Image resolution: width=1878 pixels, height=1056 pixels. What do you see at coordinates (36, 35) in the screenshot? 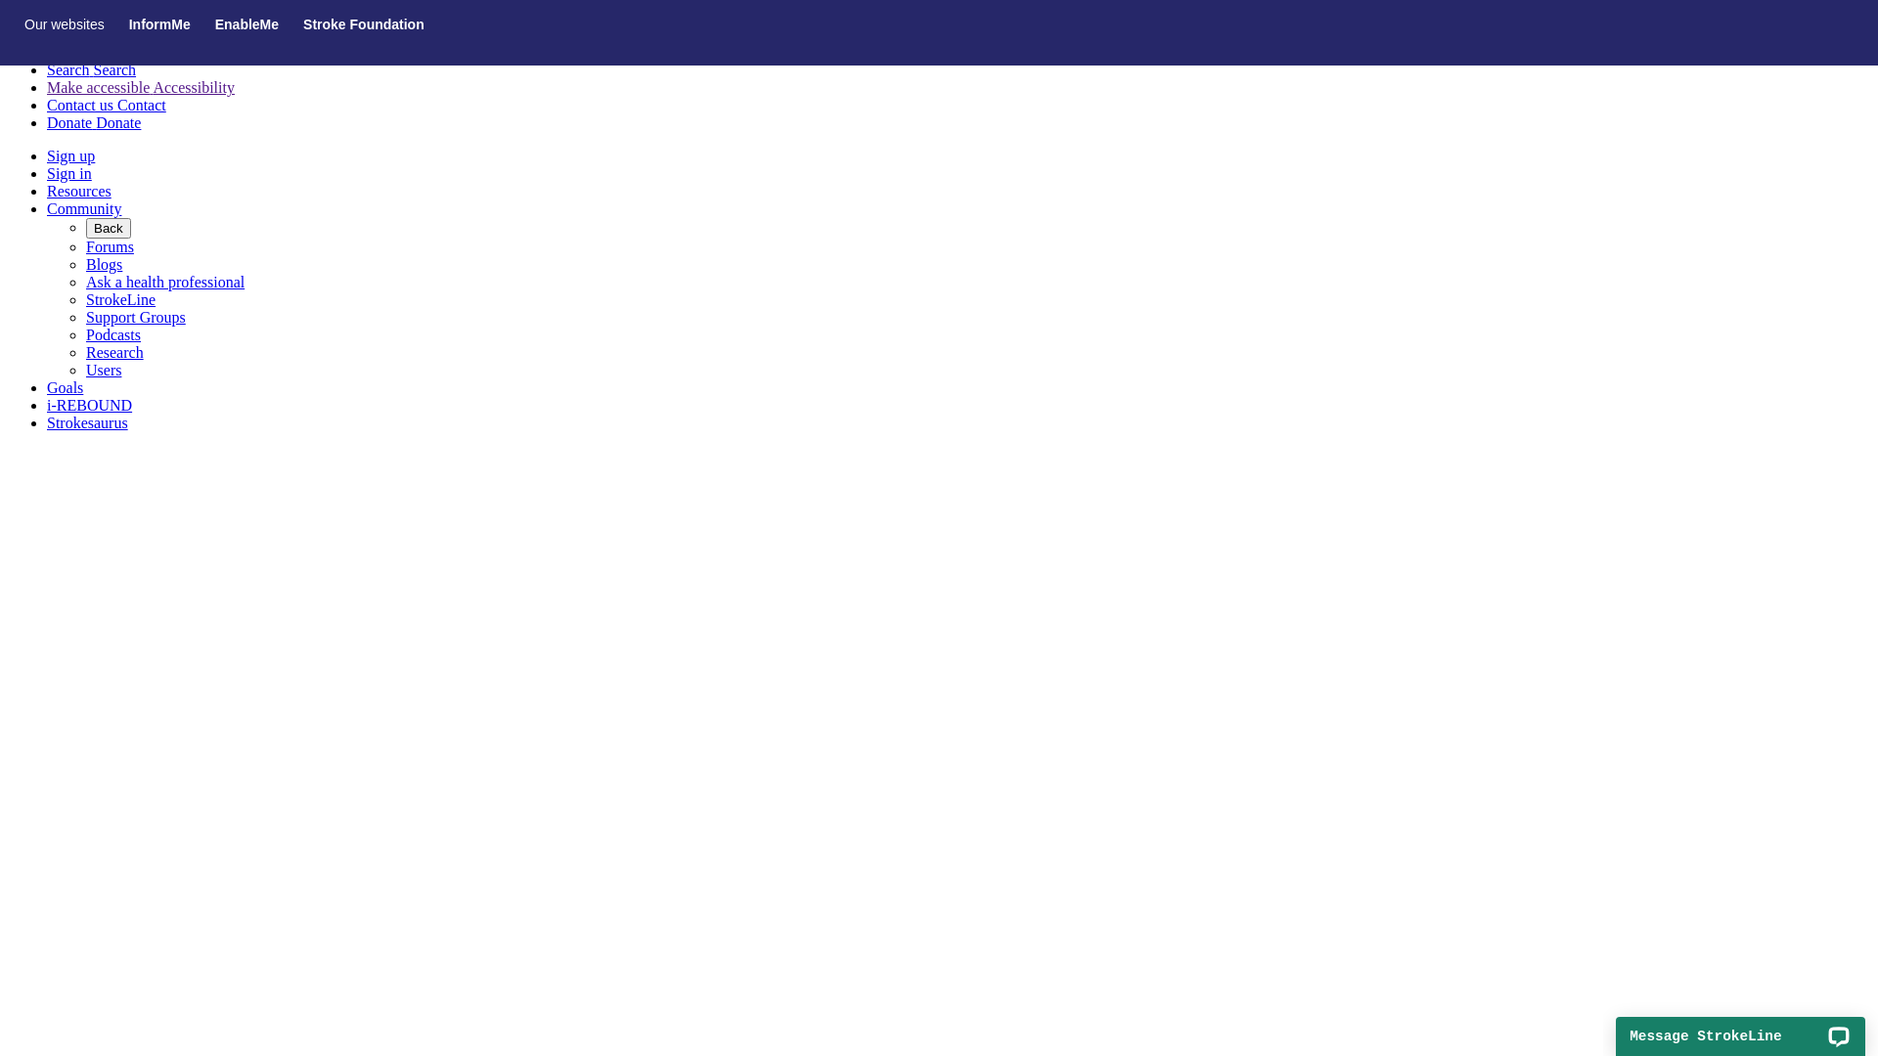
I see `Search` at bounding box center [36, 35].